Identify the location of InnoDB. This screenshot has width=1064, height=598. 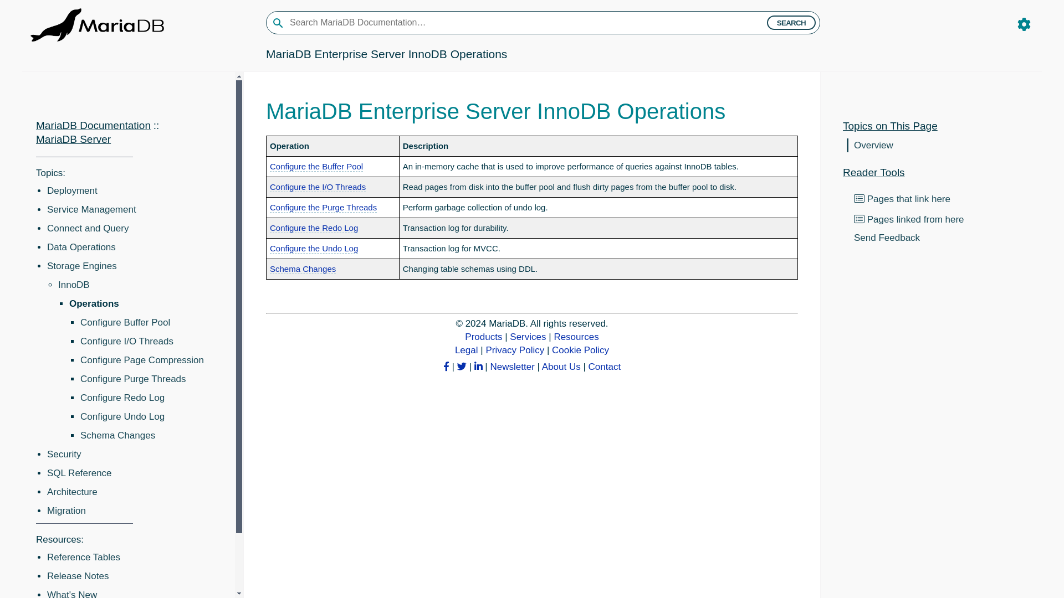
(74, 285).